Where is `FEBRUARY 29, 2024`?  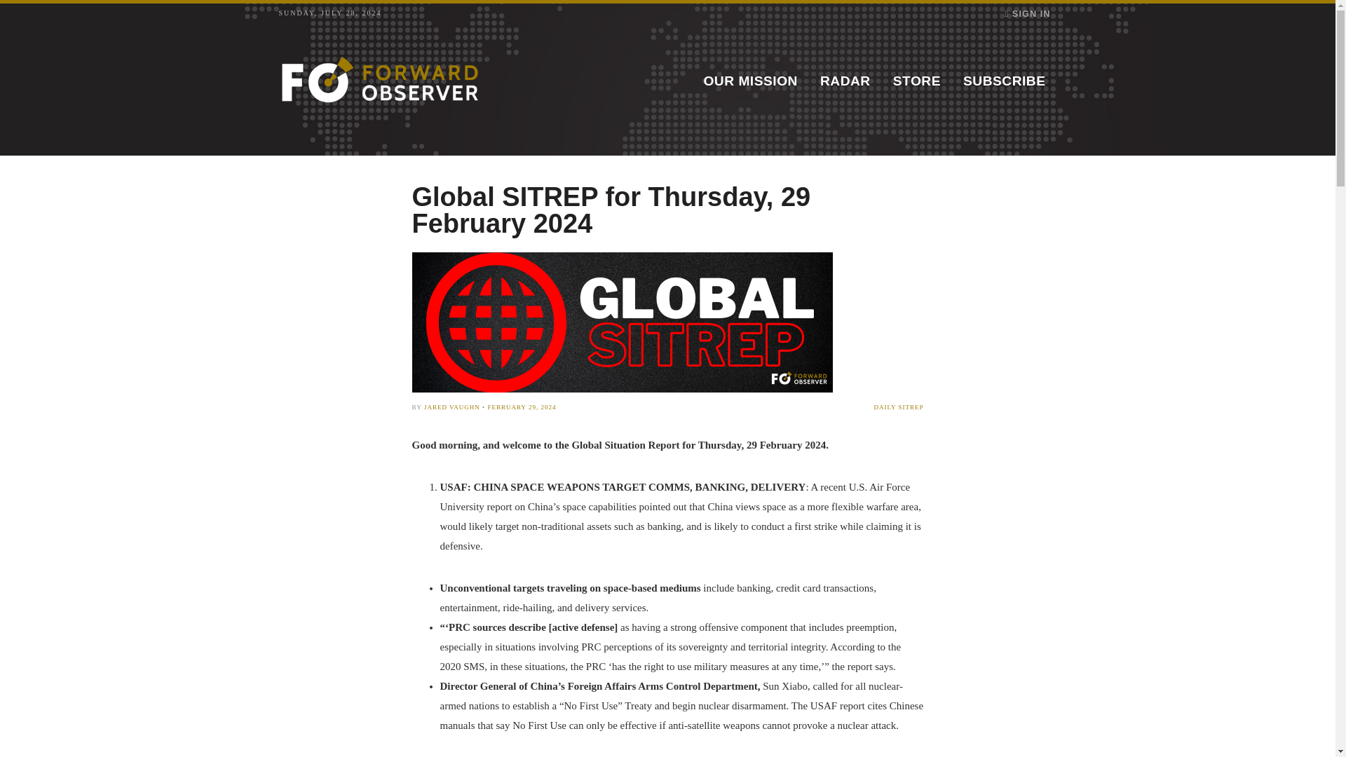 FEBRUARY 29, 2024 is located at coordinates (522, 407).